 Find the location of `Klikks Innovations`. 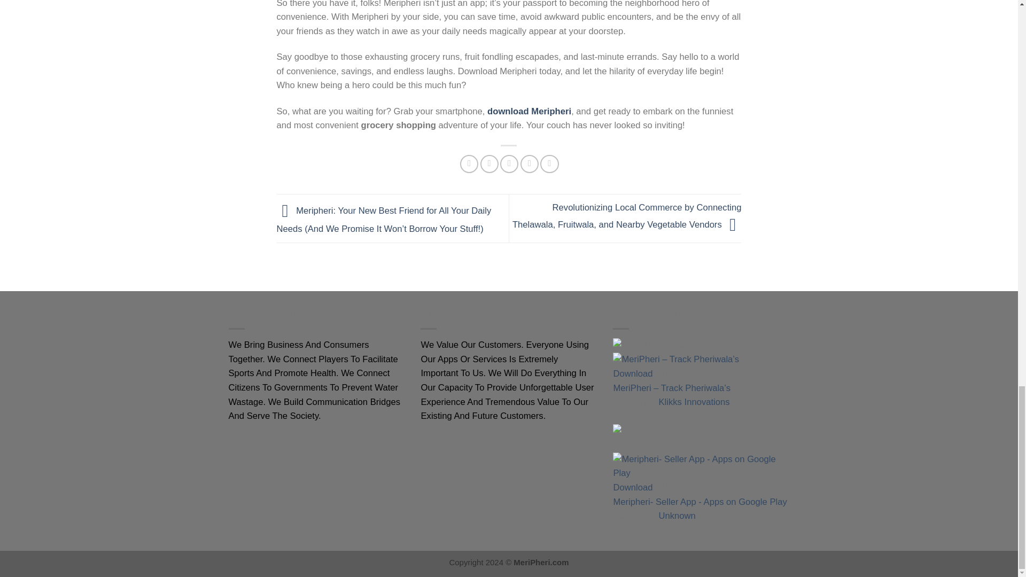

Klikks Innovations is located at coordinates (694, 402).